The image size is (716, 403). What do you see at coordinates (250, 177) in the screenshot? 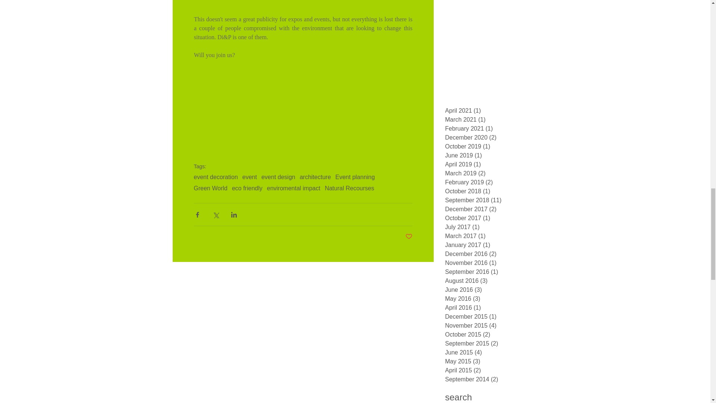
I see `event` at bounding box center [250, 177].